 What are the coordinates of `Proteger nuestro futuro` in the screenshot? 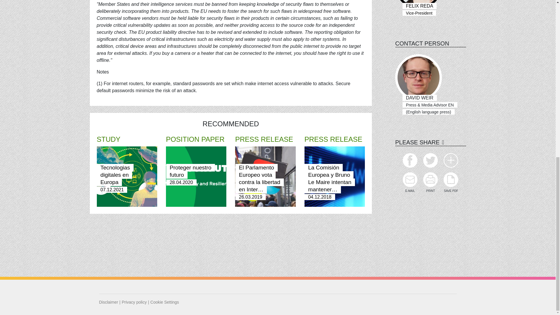 It's located at (190, 171).